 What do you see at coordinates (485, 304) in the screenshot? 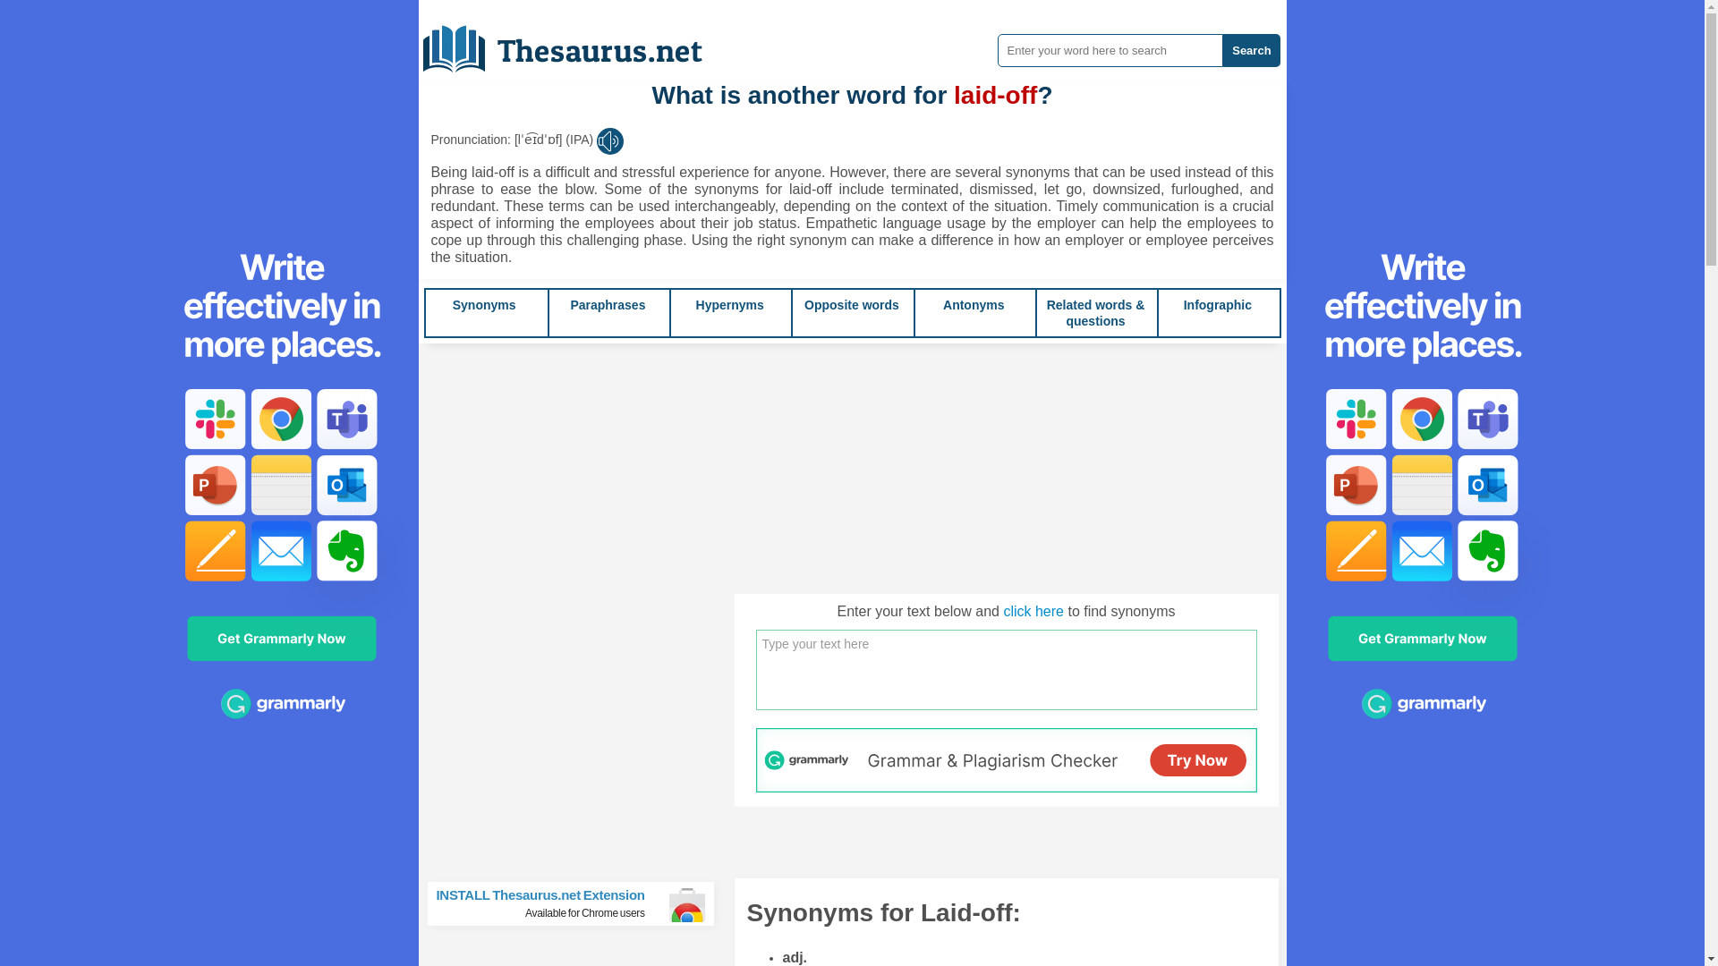
I see `click here` at bounding box center [485, 304].